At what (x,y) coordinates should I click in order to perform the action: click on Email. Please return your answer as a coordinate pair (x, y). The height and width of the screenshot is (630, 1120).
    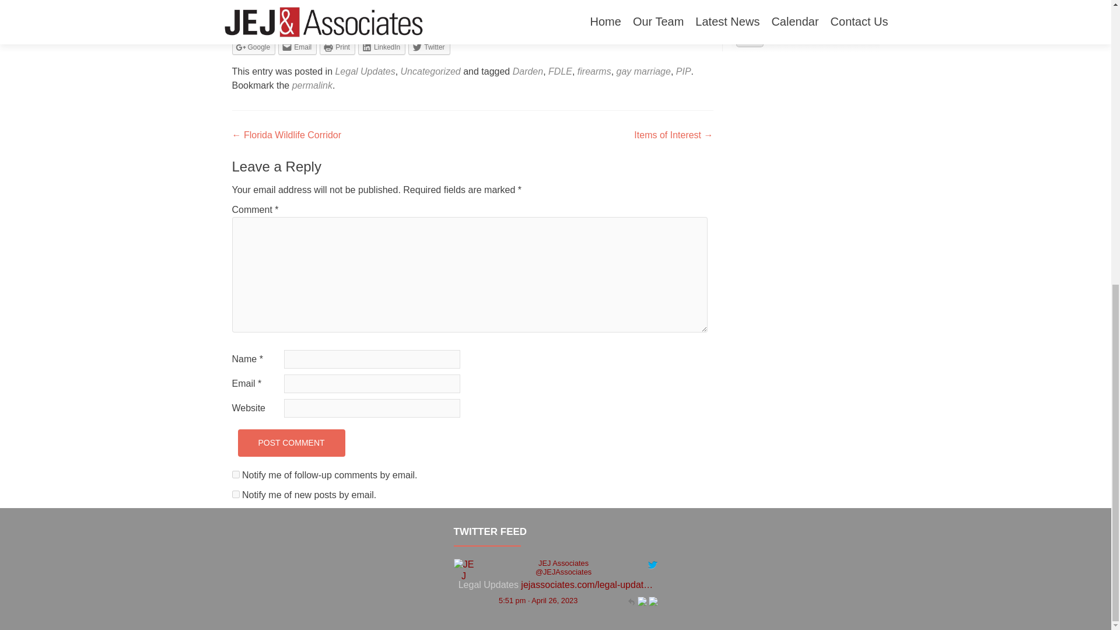
    Looking at the image, I should click on (297, 47).